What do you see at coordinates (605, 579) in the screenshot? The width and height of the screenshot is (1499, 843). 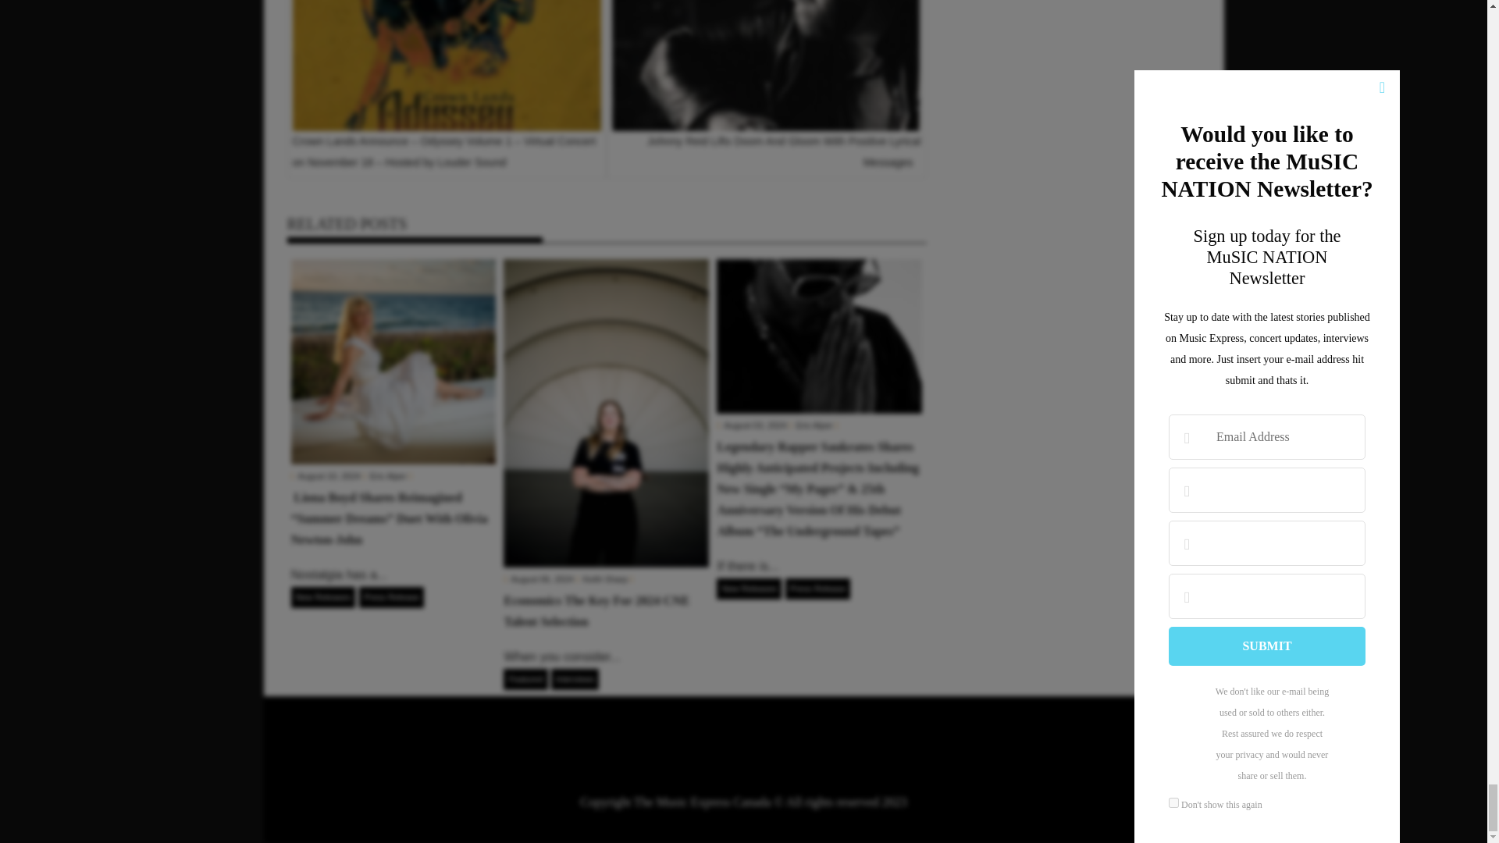 I see `Keith Sharp` at bounding box center [605, 579].